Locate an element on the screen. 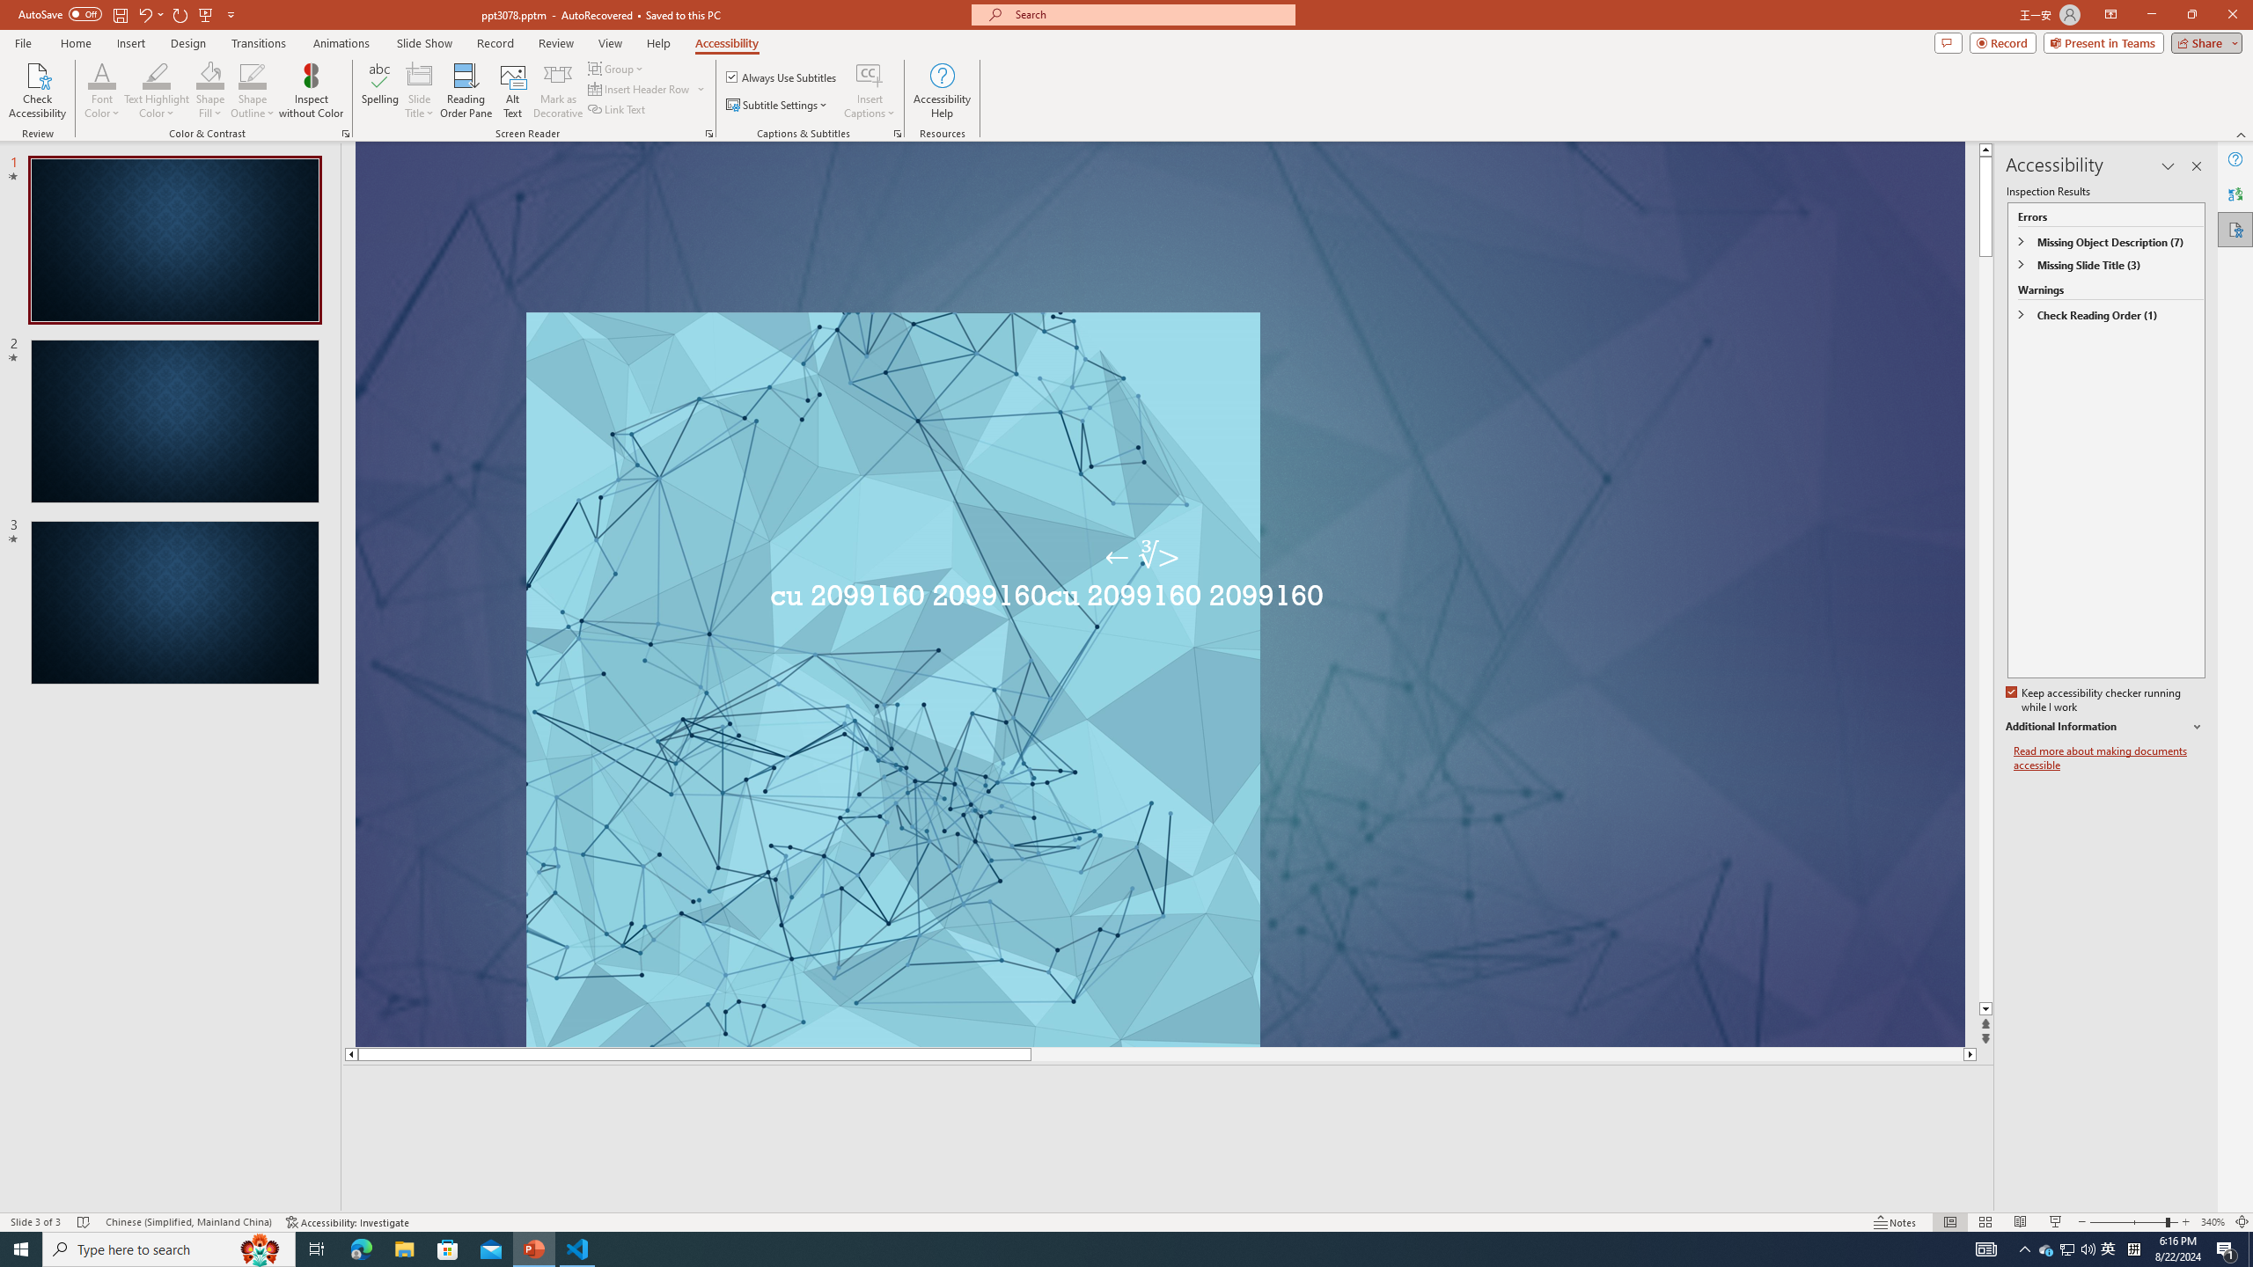 This screenshot has height=1267, width=2253. Zoom 340% is located at coordinates (2213, 1222).